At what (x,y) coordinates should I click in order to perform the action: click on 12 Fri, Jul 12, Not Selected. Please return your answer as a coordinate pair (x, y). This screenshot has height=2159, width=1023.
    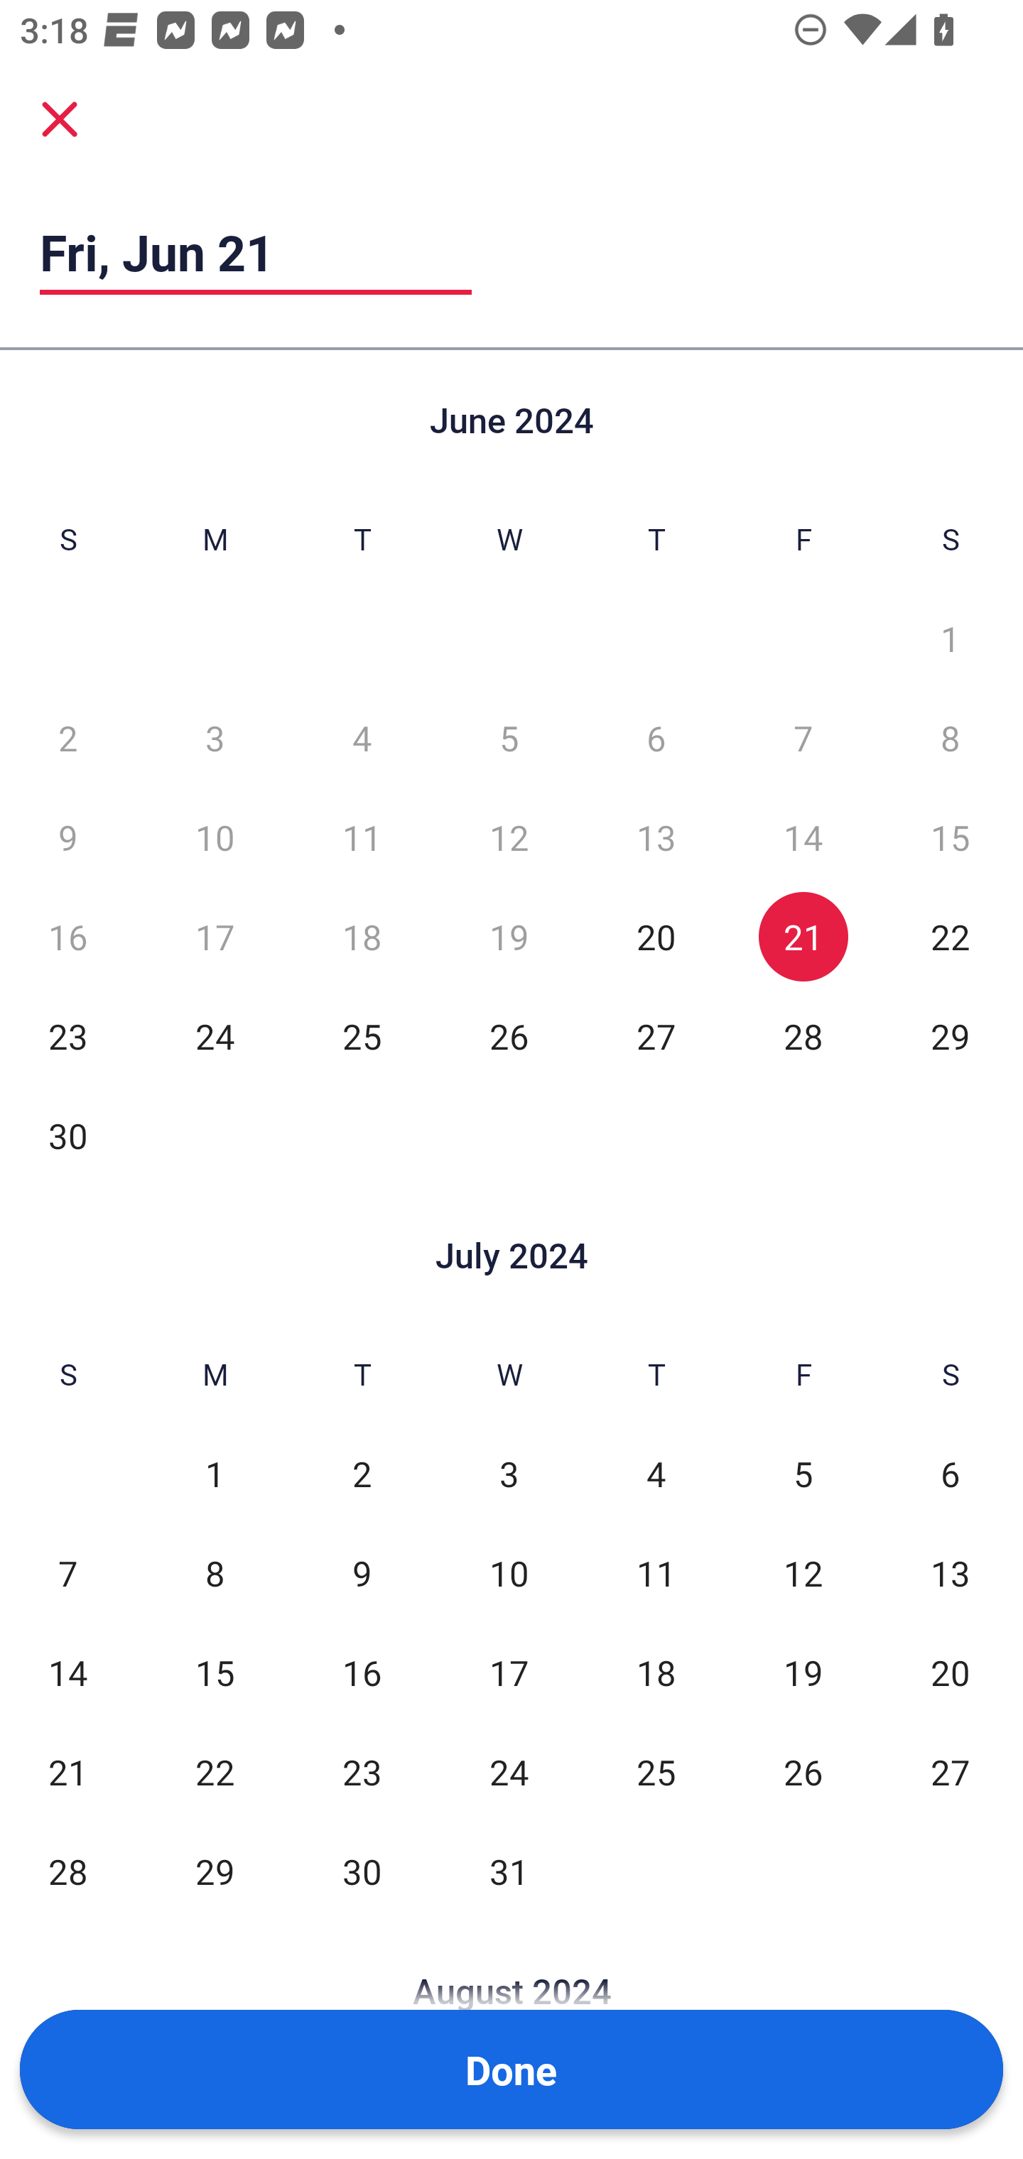
    Looking at the image, I should click on (803, 1574).